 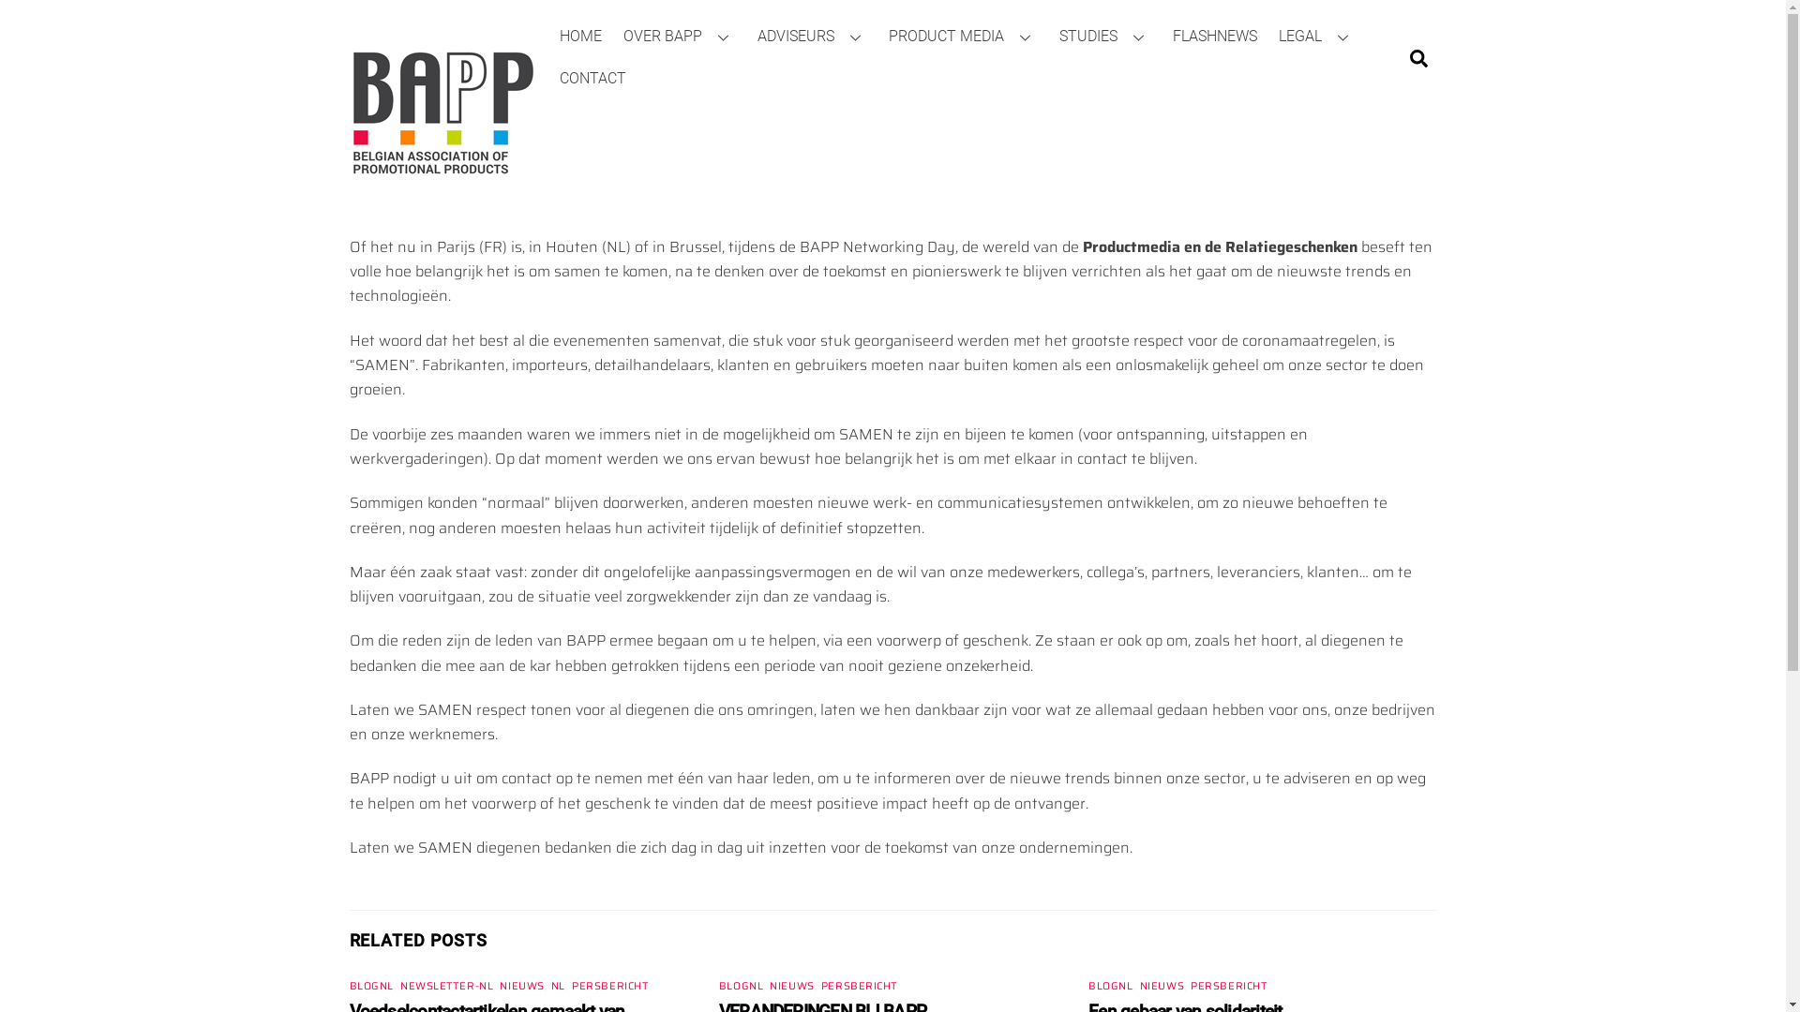 What do you see at coordinates (741, 986) in the screenshot?
I see `BLOGNL` at bounding box center [741, 986].